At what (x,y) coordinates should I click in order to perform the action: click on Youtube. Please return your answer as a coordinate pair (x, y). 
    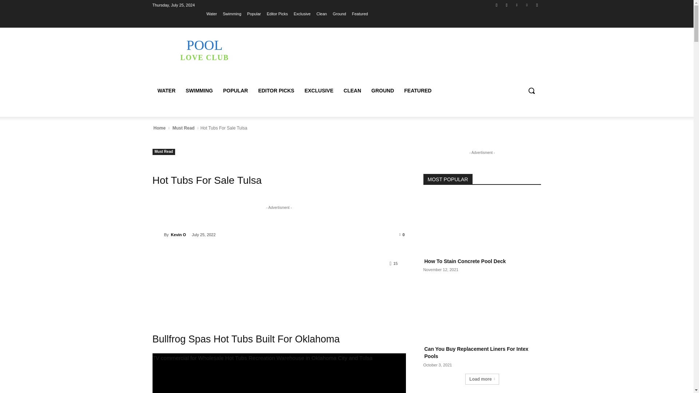
    Looking at the image, I should click on (204, 49).